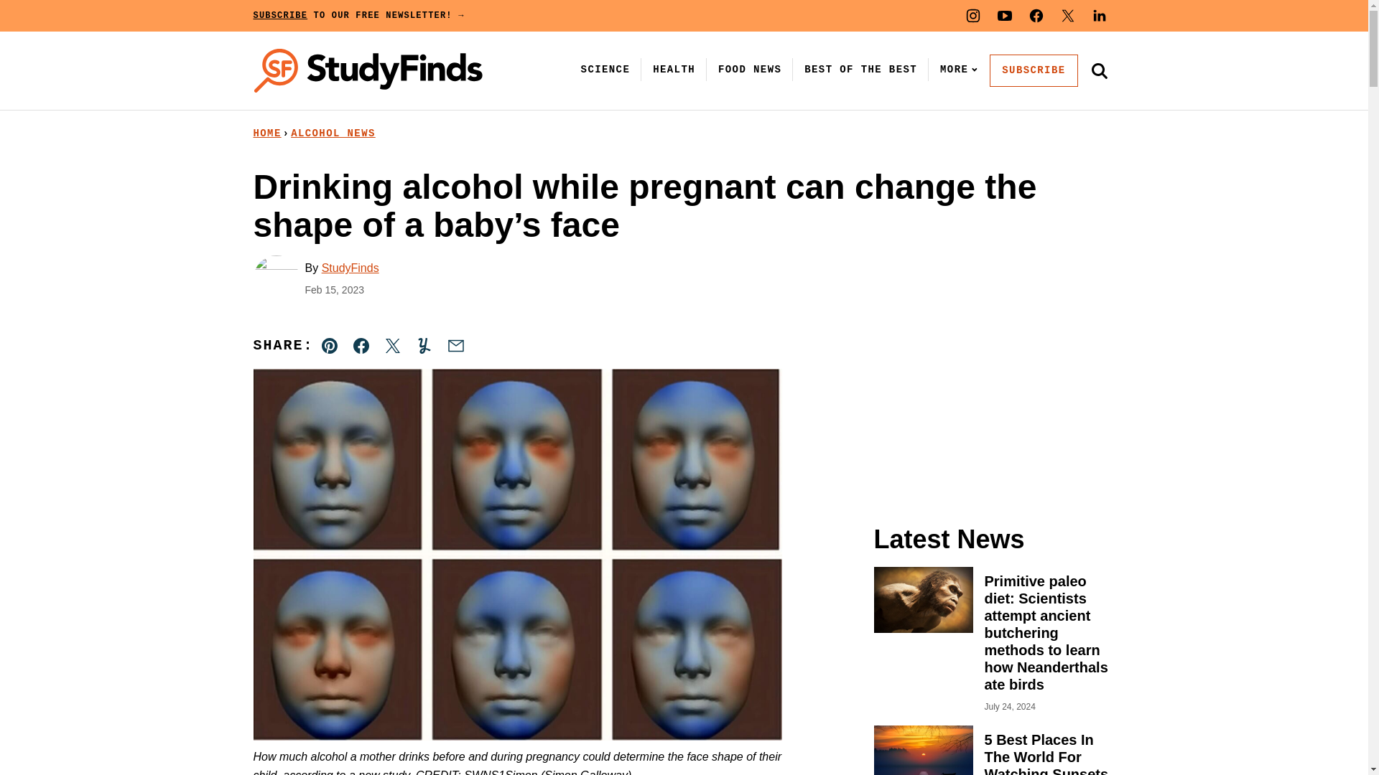 This screenshot has width=1379, height=775. Describe the element at coordinates (1033, 70) in the screenshot. I see `SUBSCRIBE` at that location.